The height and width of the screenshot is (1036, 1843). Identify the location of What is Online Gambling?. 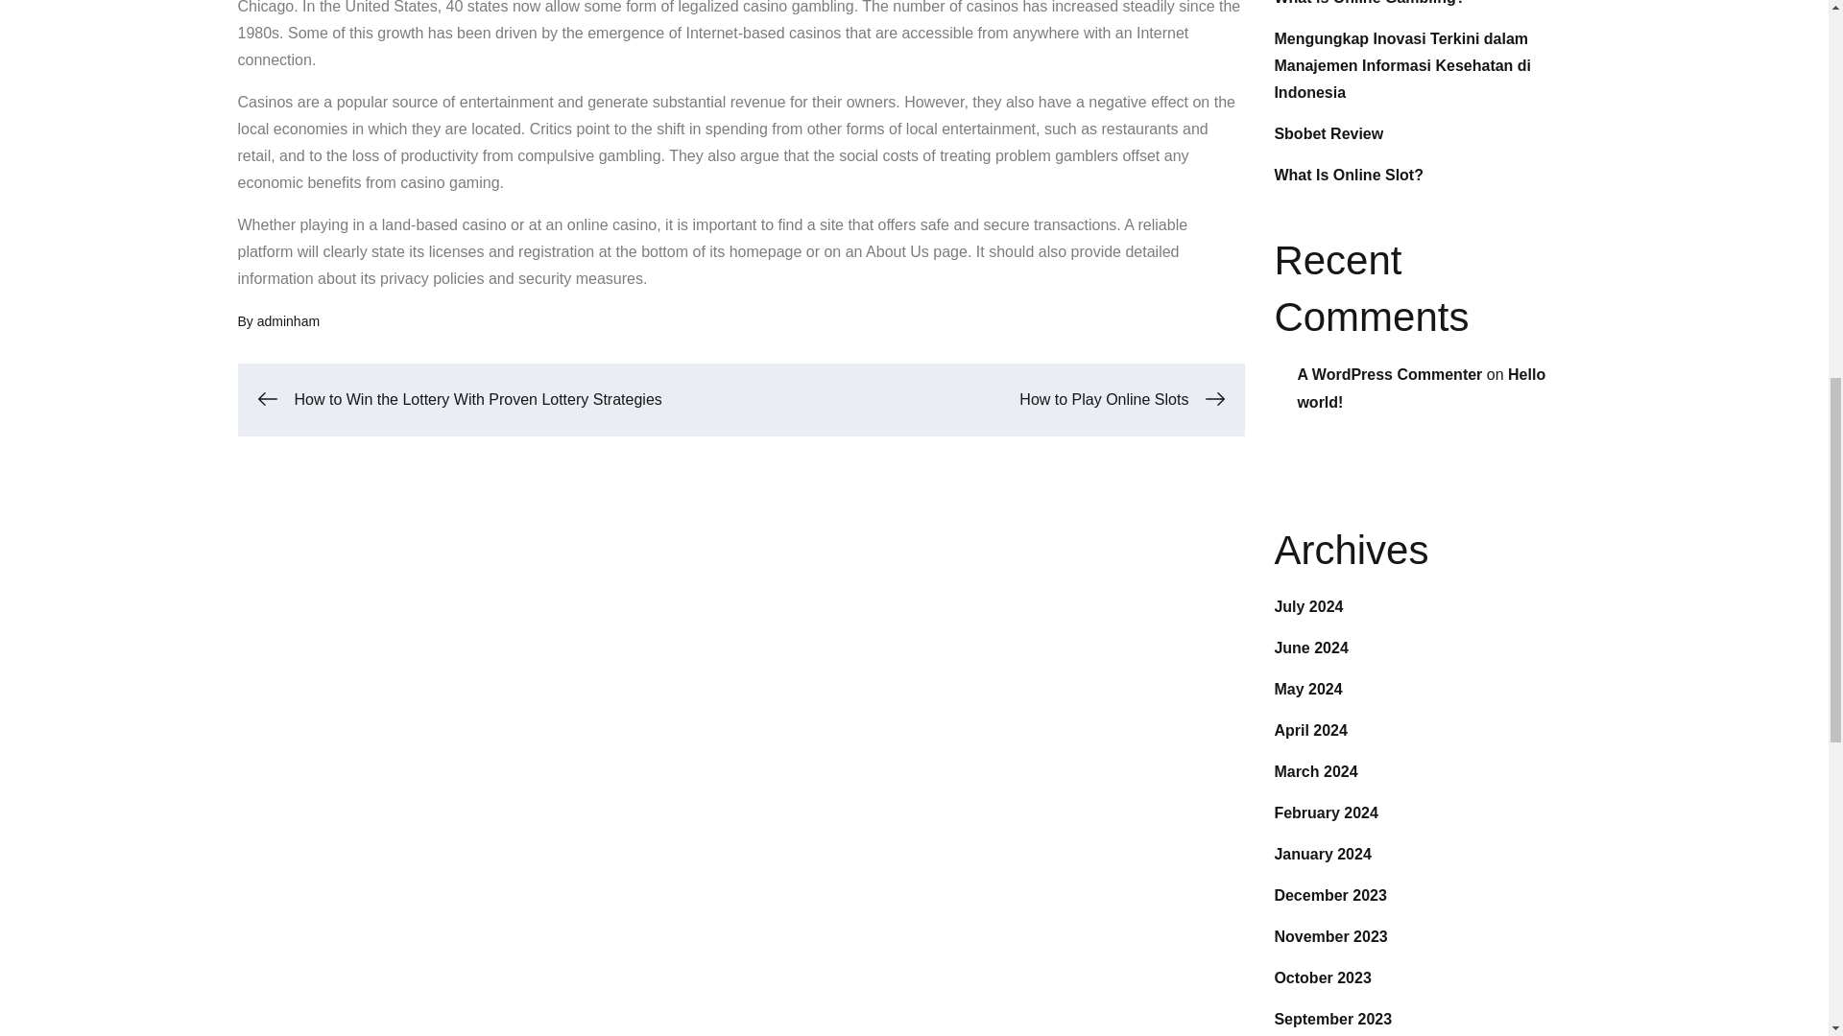
(1369, 3).